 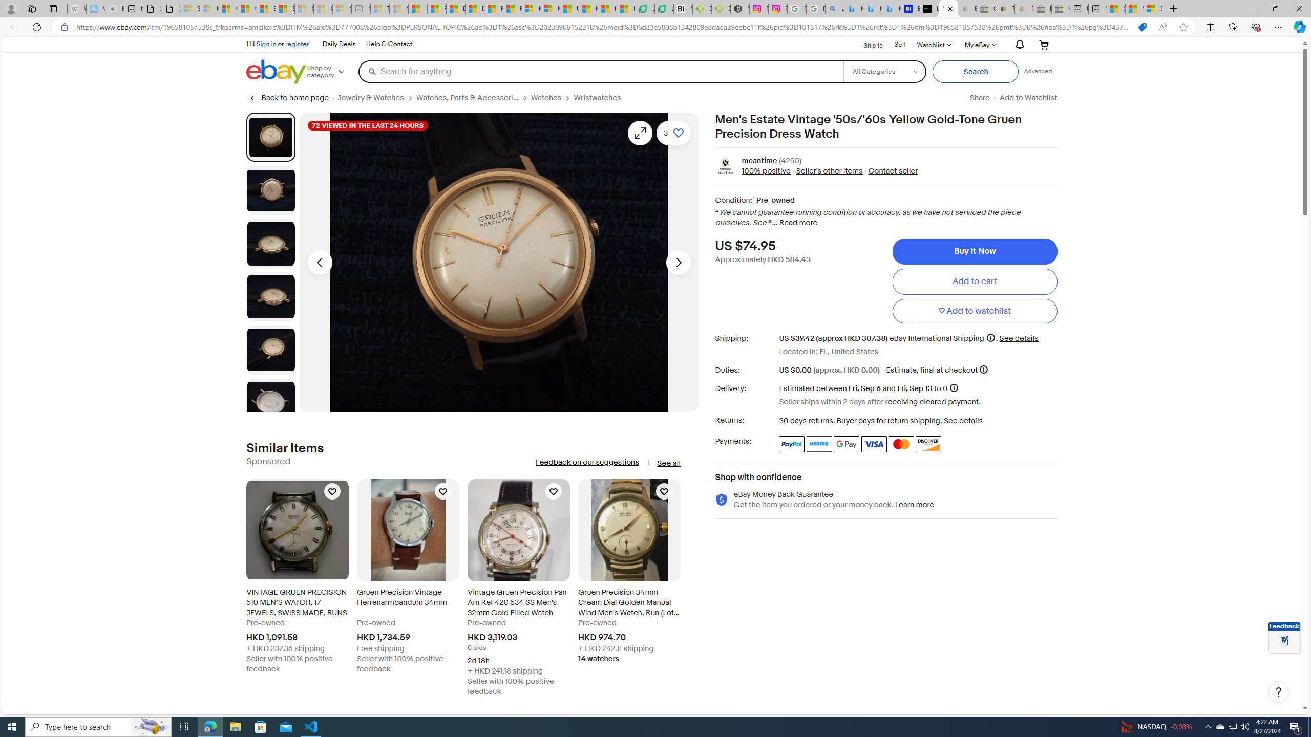 What do you see at coordinates (288, 98) in the screenshot?
I see `Back to home page` at bounding box center [288, 98].